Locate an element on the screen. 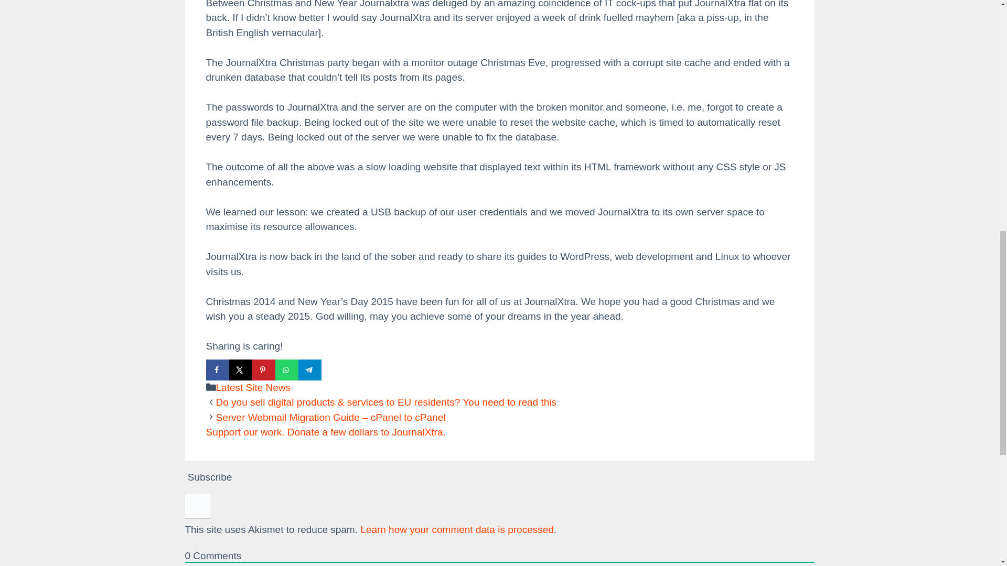 This screenshot has height=566, width=1007. Share on Telegram is located at coordinates (309, 369).